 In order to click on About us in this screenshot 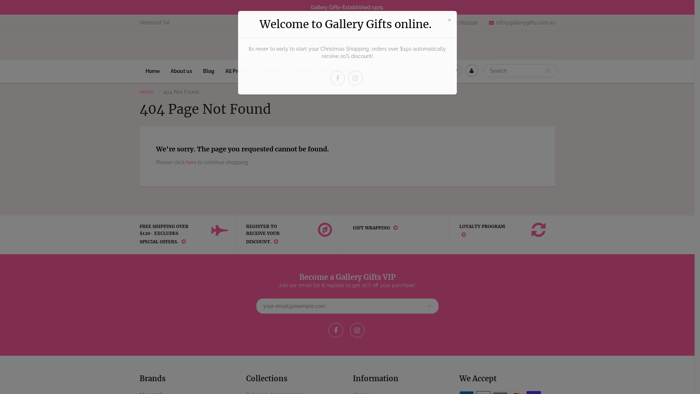, I will do `click(181, 71)`.